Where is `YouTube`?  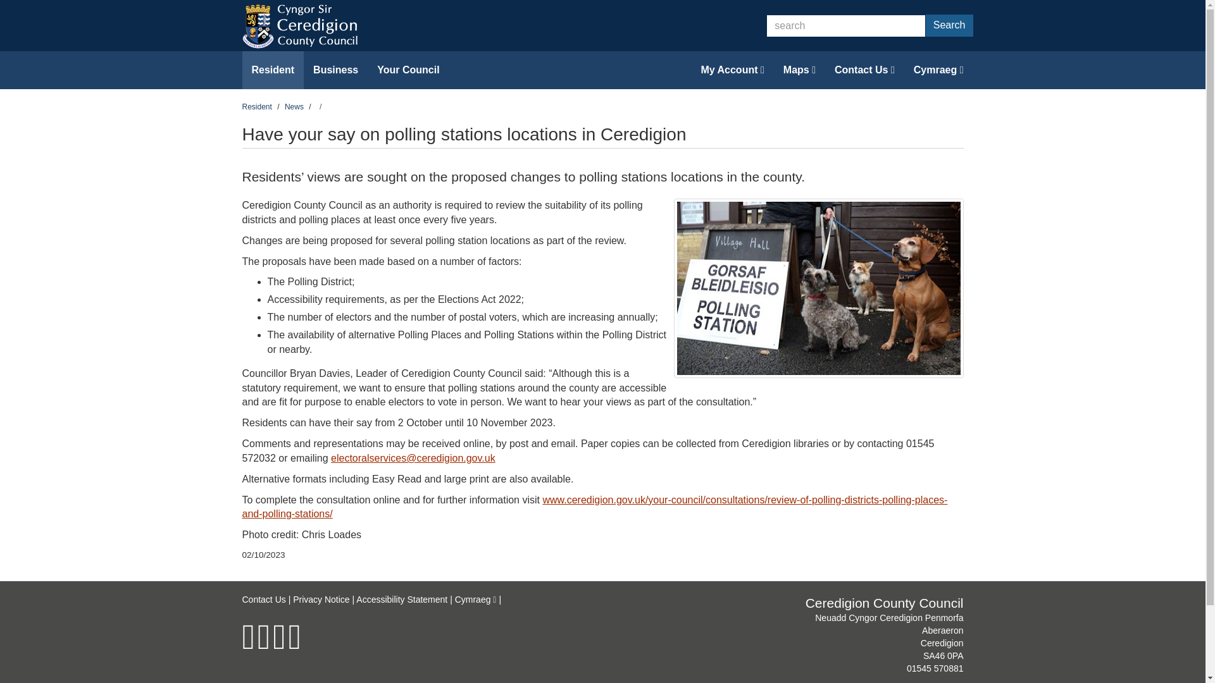
YouTube is located at coordinates (295, 646).